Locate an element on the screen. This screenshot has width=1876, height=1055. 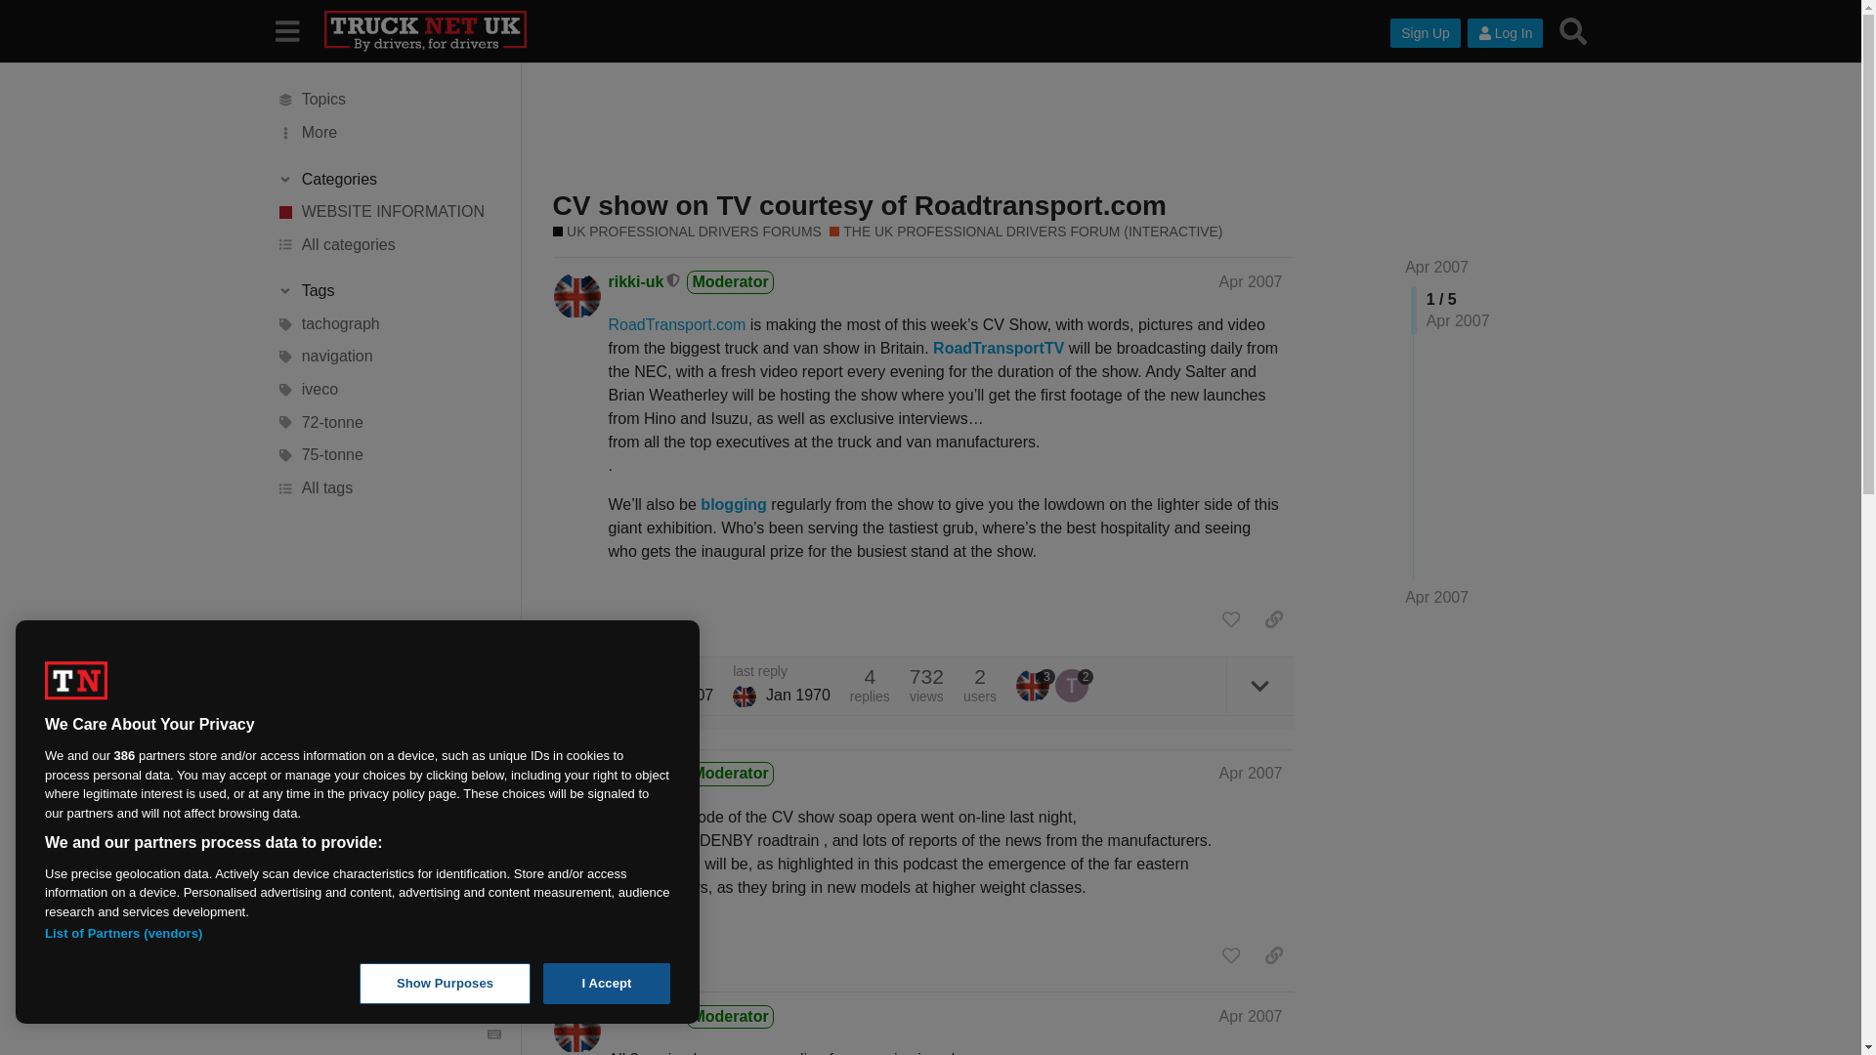
Apr 2007 is located at coordinates (1436, 598).